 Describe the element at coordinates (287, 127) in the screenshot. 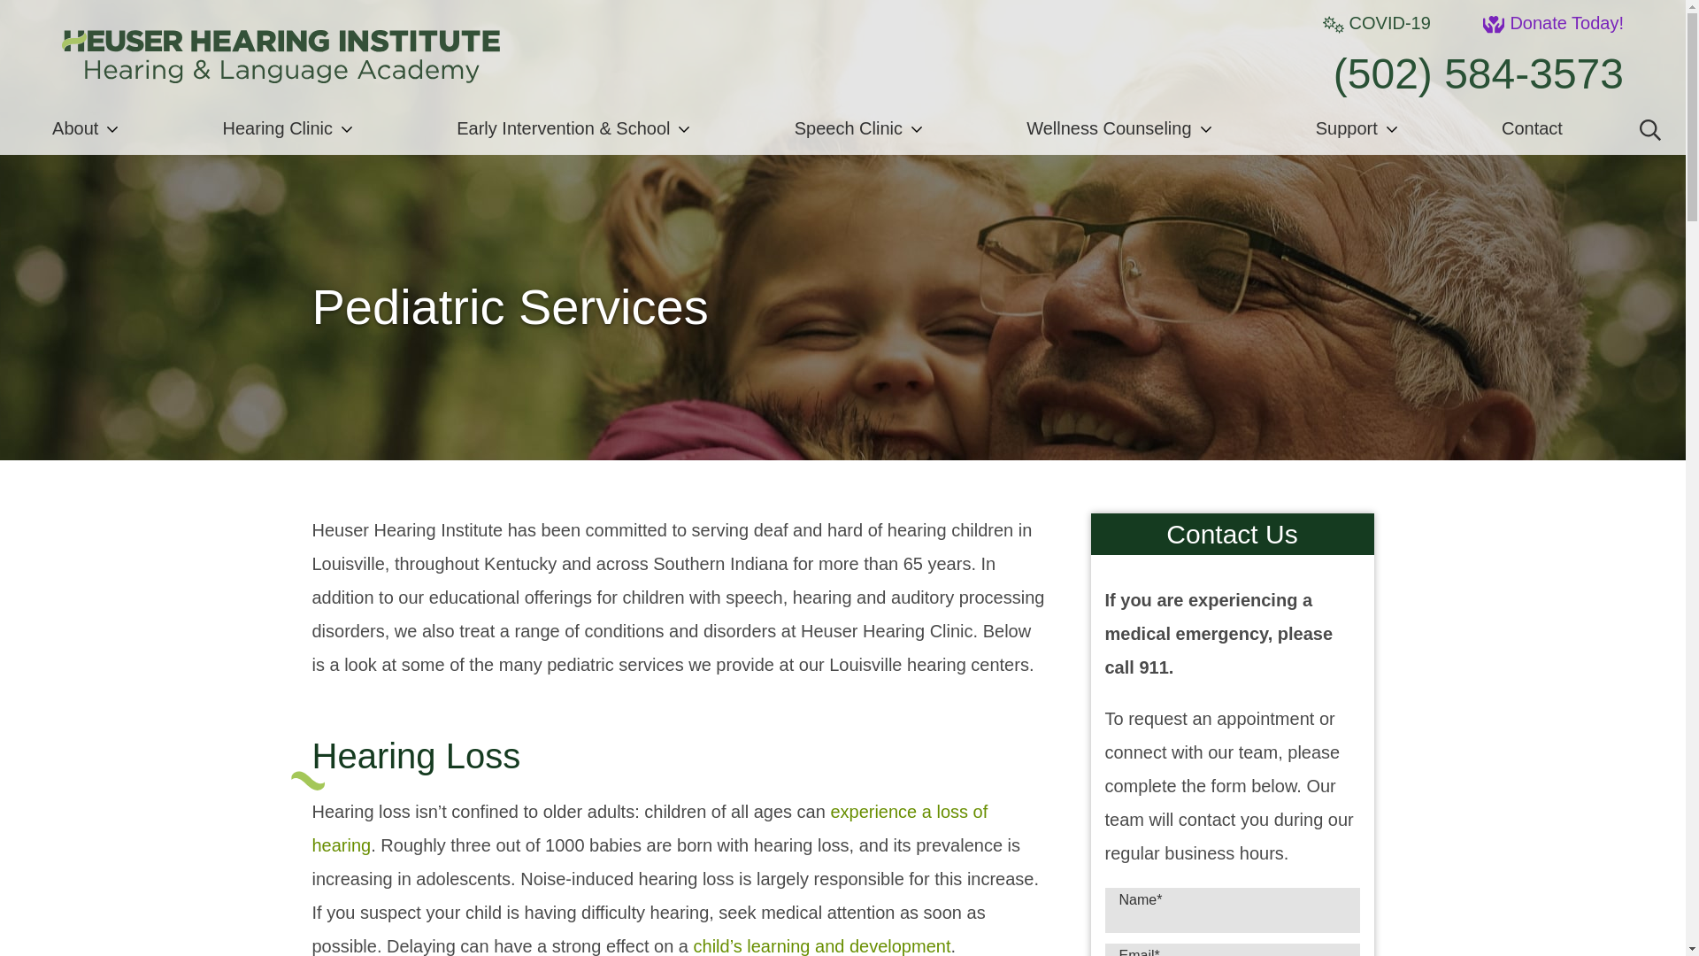

I see `Hearing Clinic` at that location.